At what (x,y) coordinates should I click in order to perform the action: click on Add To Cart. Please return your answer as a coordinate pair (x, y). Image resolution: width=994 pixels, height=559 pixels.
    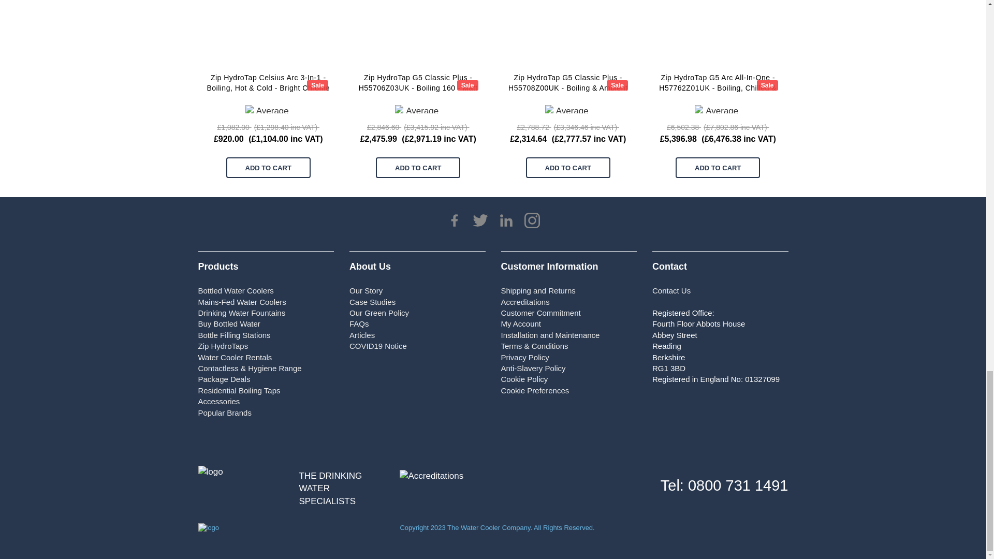
    Looking at the image, I should click on (567, 168).